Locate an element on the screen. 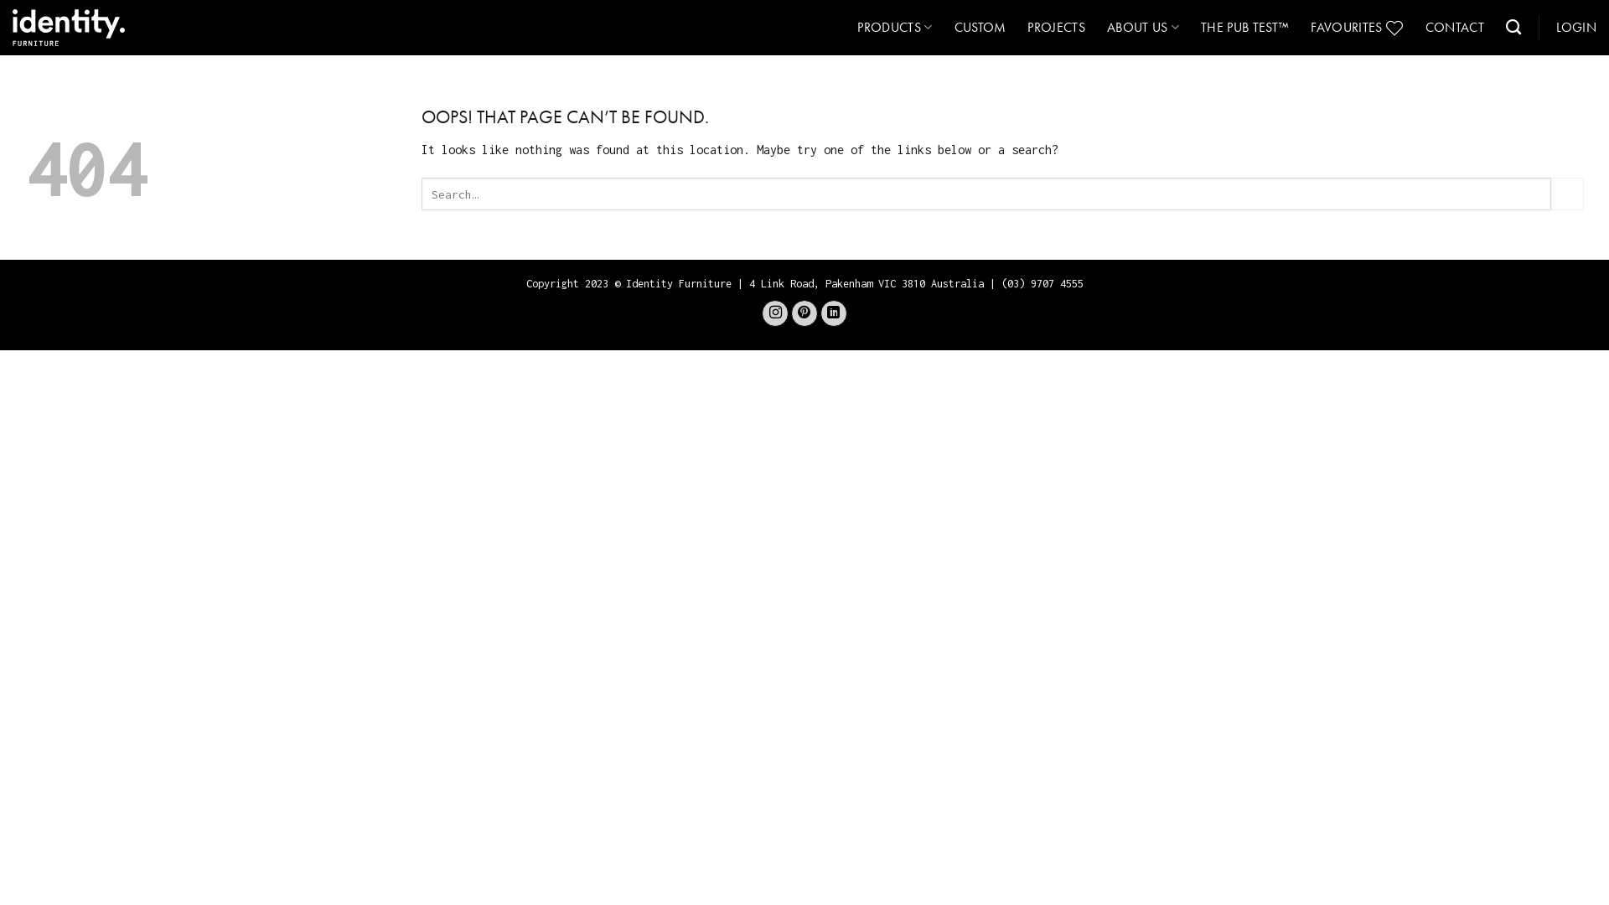  ABOUT US is located at coordinates (1143, 28).